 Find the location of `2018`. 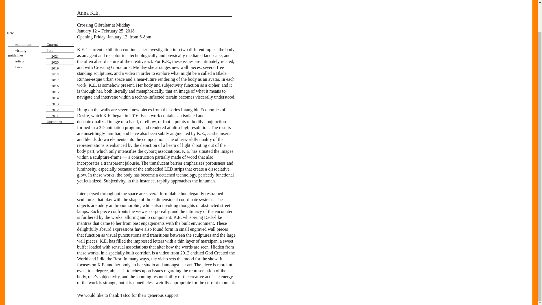

2018 is located at coordinates (63, 73).